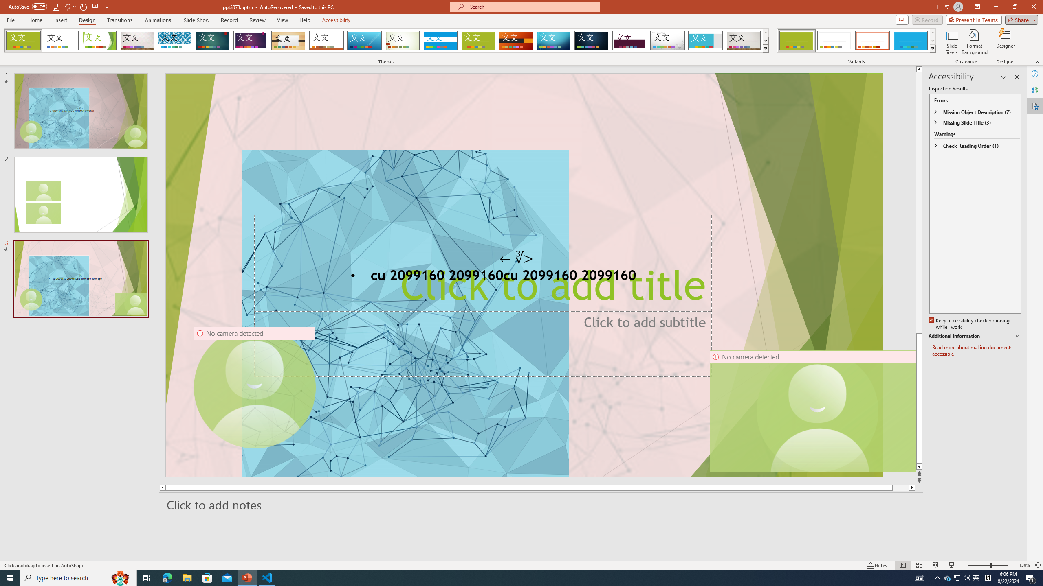  I want to click on Themes, so click(765, 48).